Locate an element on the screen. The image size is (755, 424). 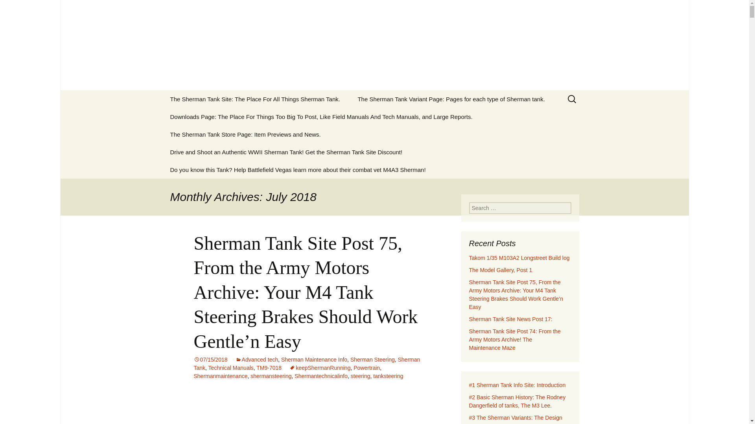
About the Author is located at coordinates (201, 117).